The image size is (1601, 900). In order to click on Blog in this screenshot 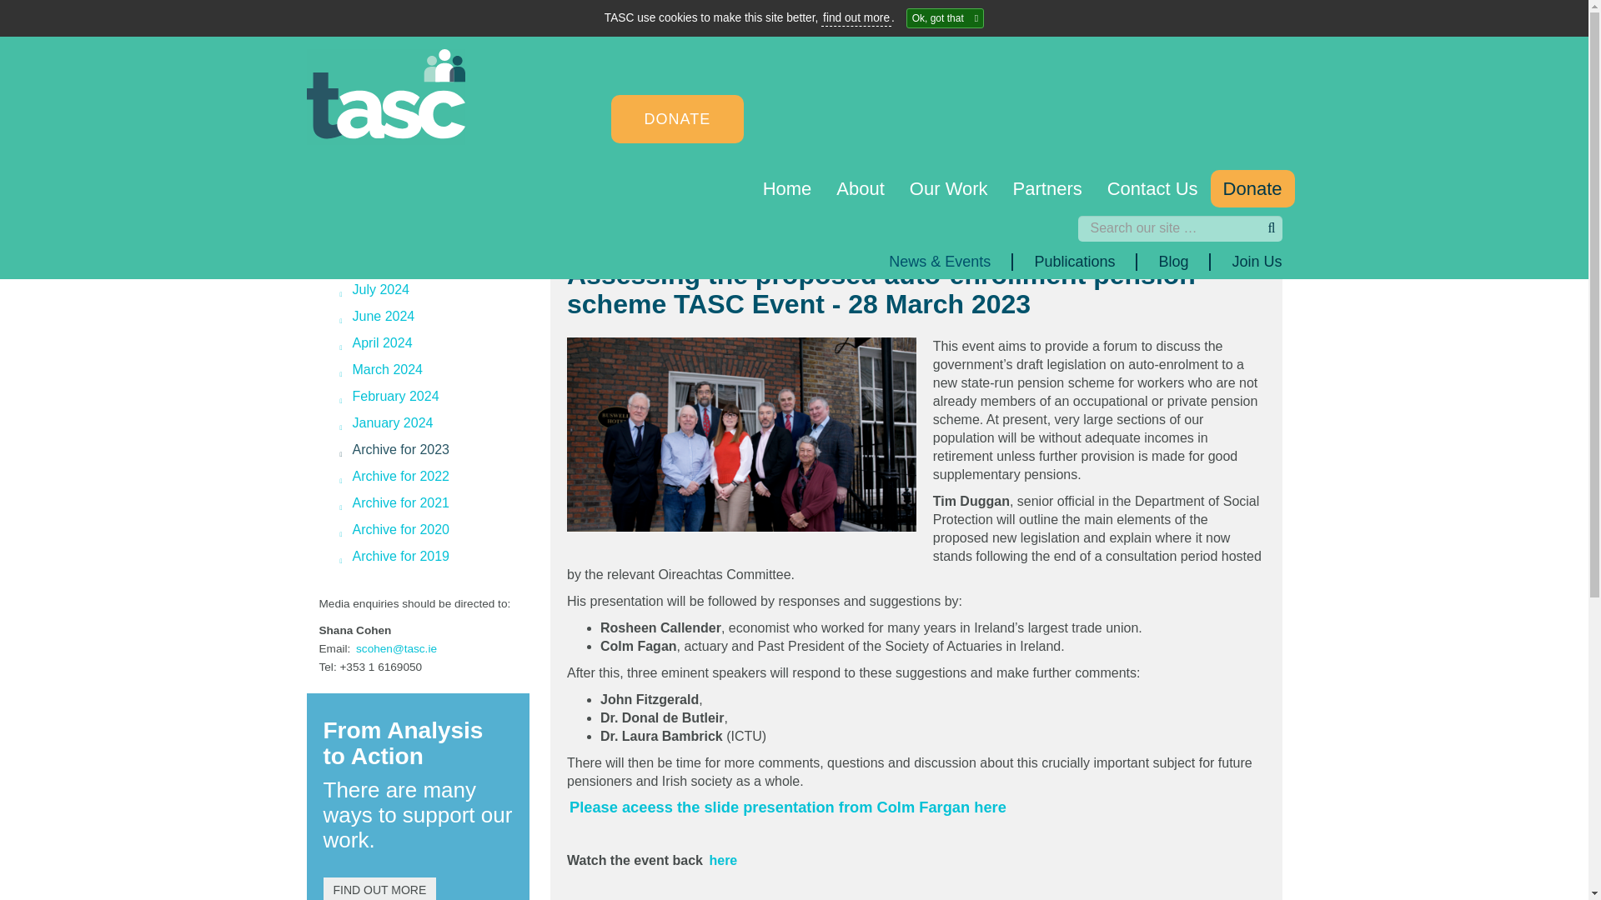, I will do `click(605, 216)`.